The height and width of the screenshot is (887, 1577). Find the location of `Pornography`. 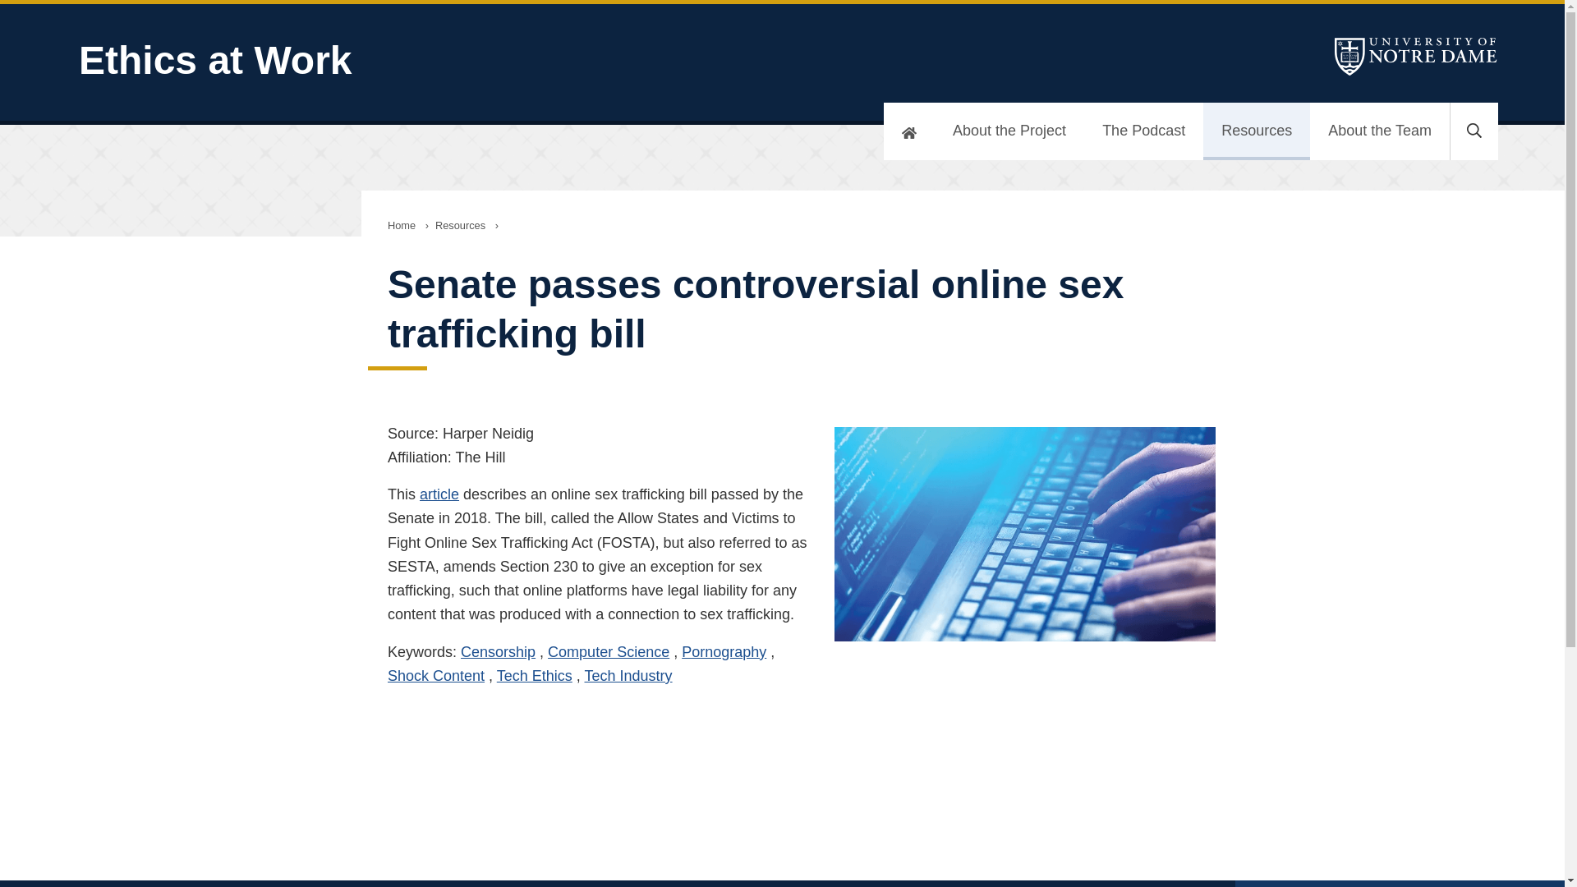

Pornography is located at coordinates (724, 652).